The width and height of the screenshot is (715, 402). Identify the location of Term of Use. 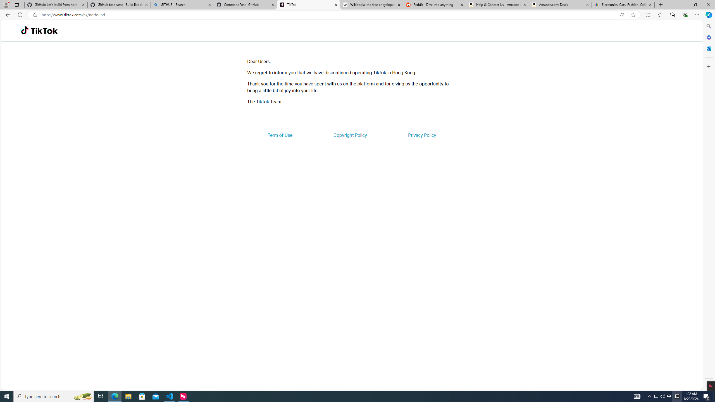
(280, 135).